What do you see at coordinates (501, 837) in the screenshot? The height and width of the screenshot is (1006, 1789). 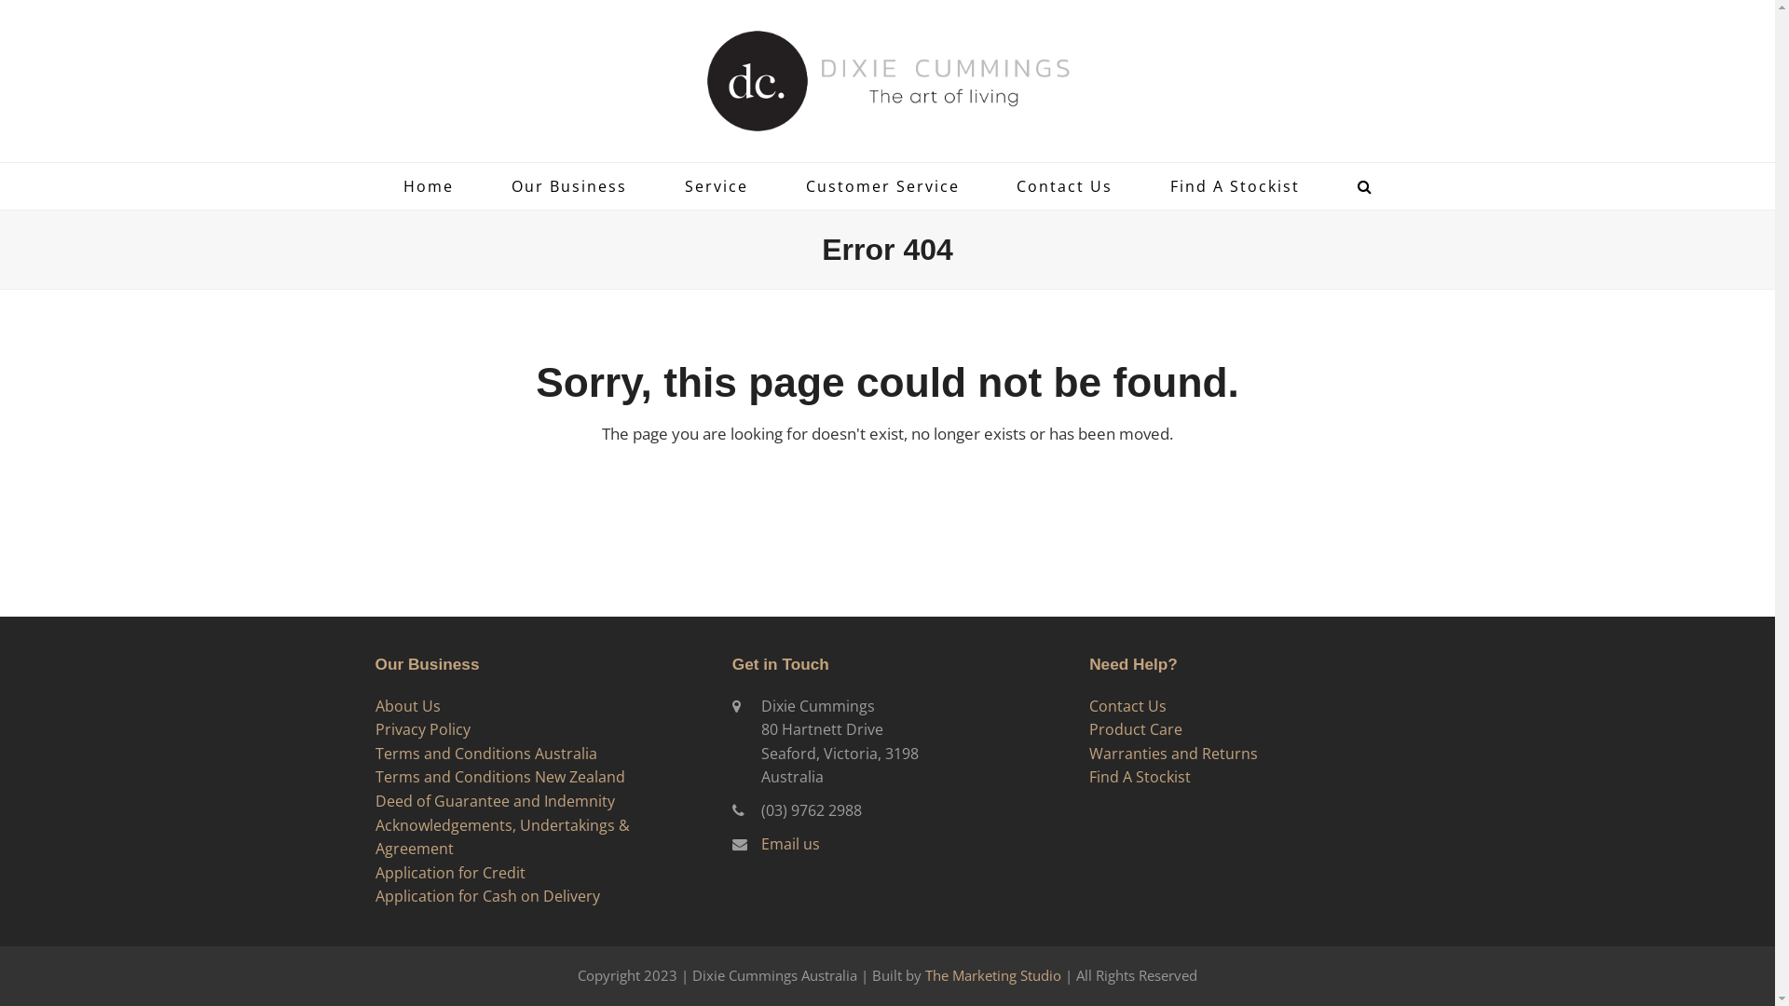 I see `Acknowledgements, Undertakings & Agreement` at bounding box center [501, 837].